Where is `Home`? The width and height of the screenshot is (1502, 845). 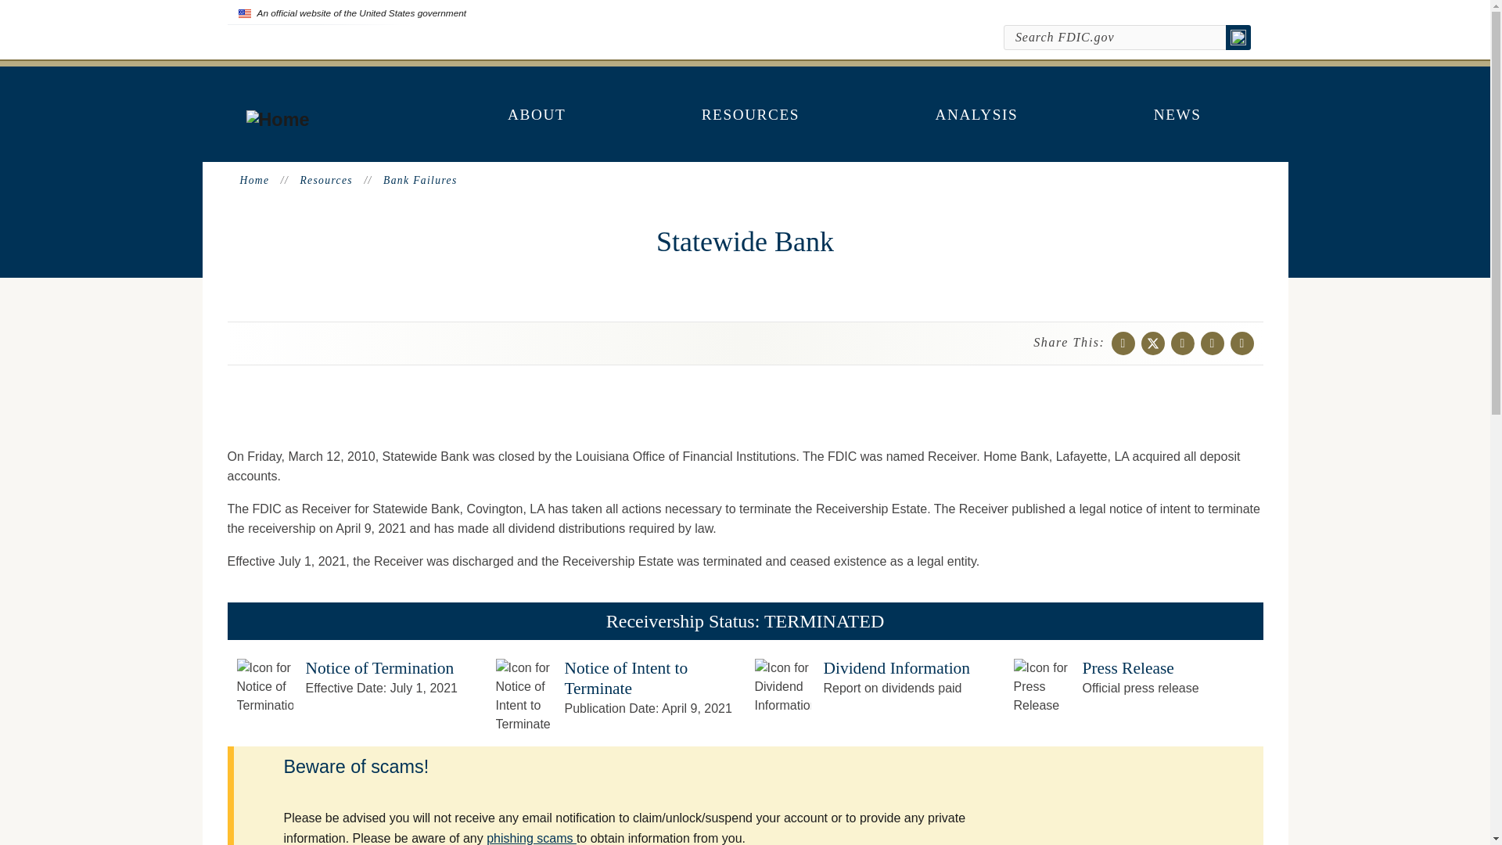 Home is located at coordinates (277, 120).